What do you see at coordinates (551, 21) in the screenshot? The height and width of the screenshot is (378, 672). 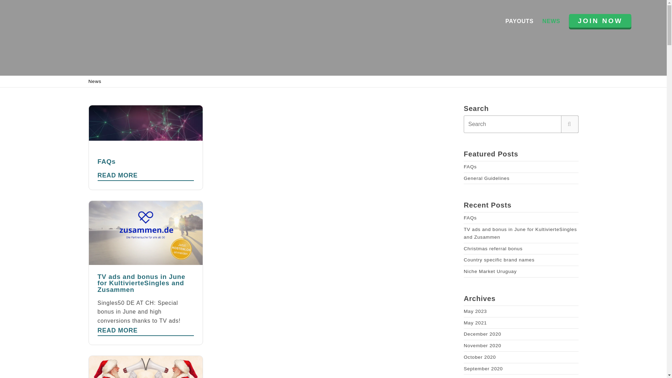 I see `FAQs` at bounding box center [551, 21].